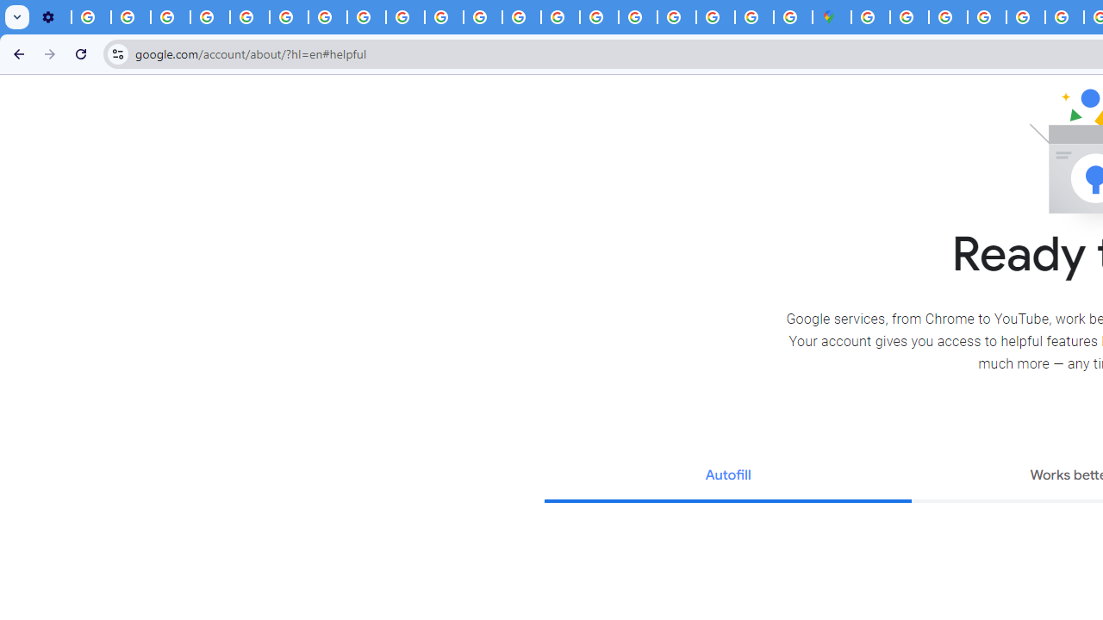 This screenshot has width=1103, height=620. Describe the element at coordinates (909, 17) in the screenshot. I see `Sign in - Google Accounts` at that location.